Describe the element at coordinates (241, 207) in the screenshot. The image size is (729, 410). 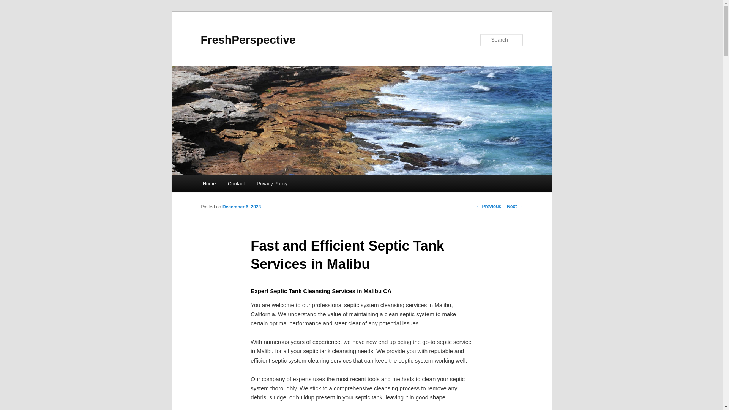
I see `12:00 am` at that location.